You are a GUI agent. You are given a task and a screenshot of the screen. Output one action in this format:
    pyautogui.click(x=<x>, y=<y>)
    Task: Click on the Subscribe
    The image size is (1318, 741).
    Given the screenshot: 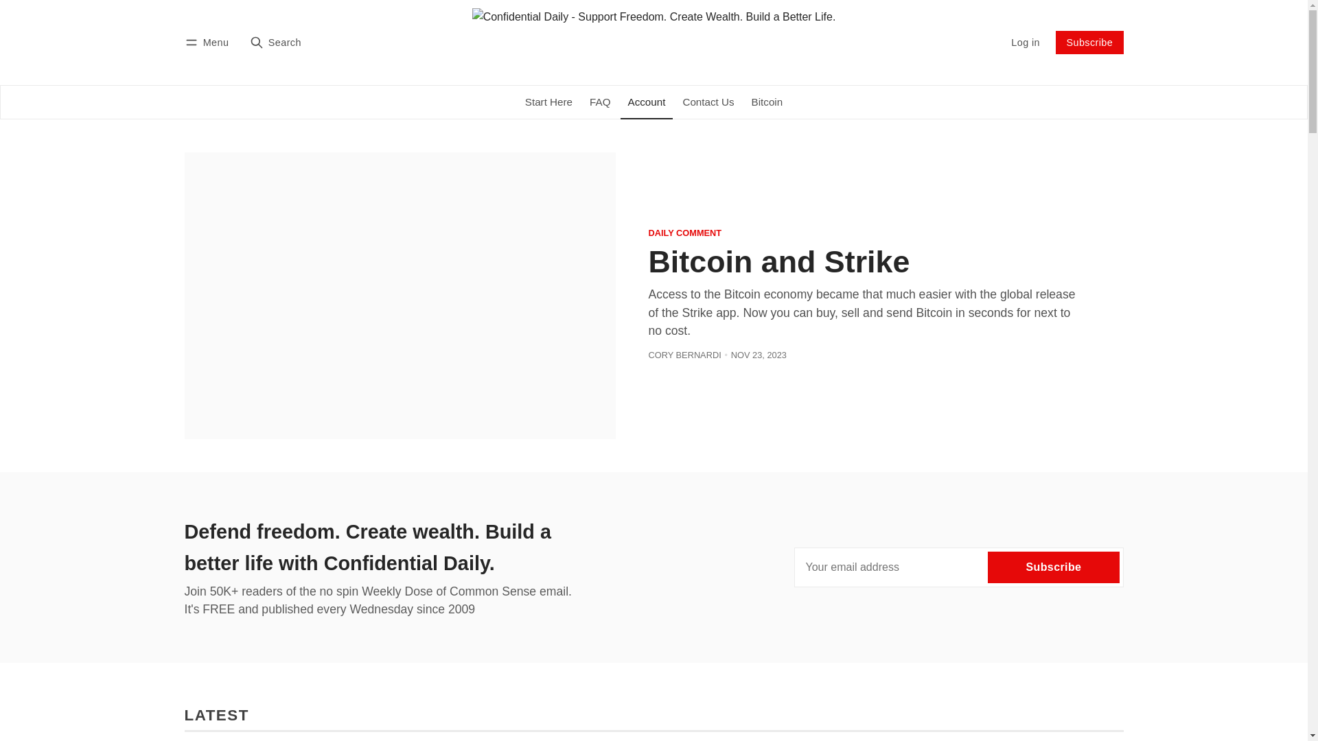 What is the action you would take?
    pyautogui.click(x=1053, y=567)
    